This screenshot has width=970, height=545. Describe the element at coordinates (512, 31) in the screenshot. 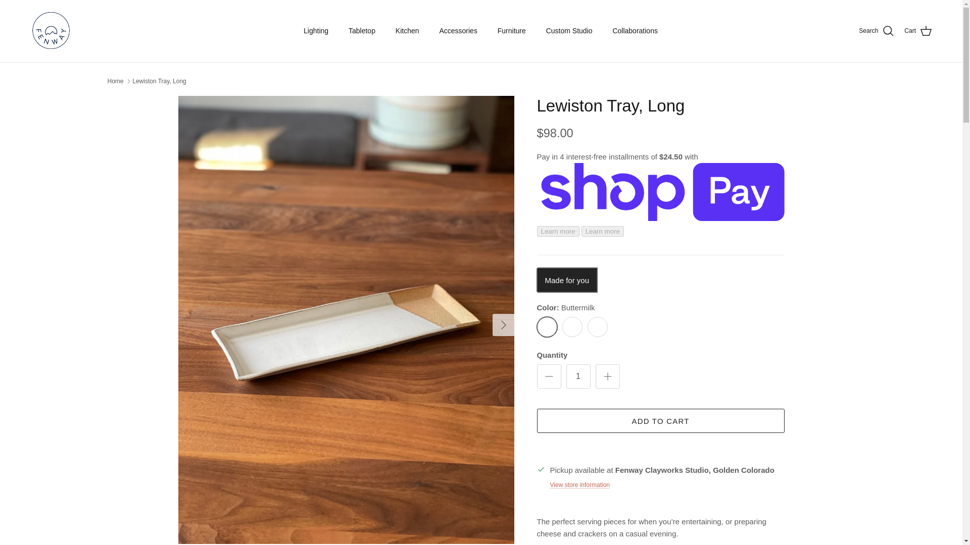

I see `Furniture` at that location.